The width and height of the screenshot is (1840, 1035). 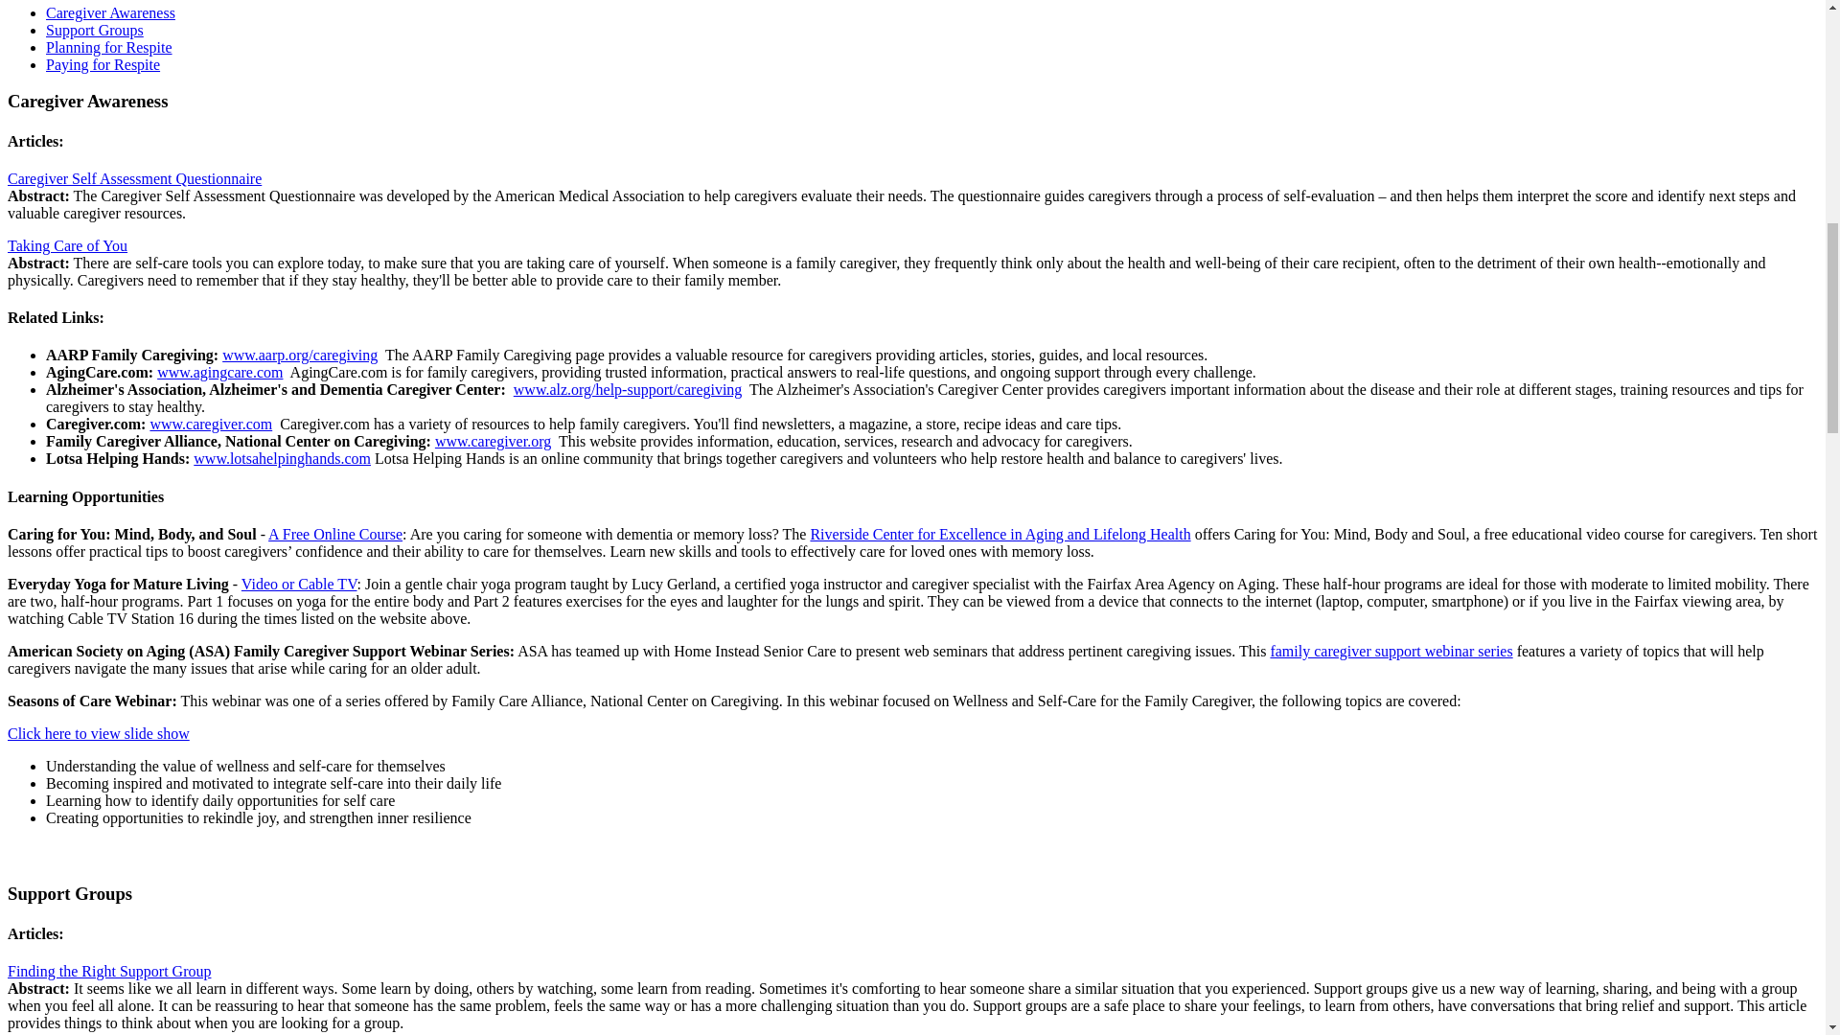 What do you see at coordinates (103, 64) in the screenshot?
I see `Paying for Respite` at bounding box center [103, 64].